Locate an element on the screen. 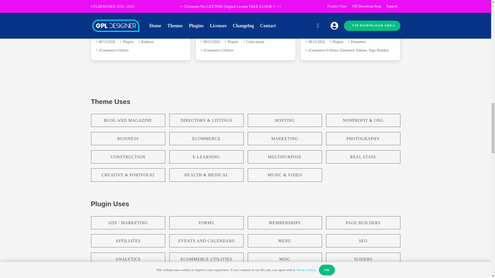 This screenshot has height=278, width=495. eCommerce Utilities is located at coordinates (218, 50).